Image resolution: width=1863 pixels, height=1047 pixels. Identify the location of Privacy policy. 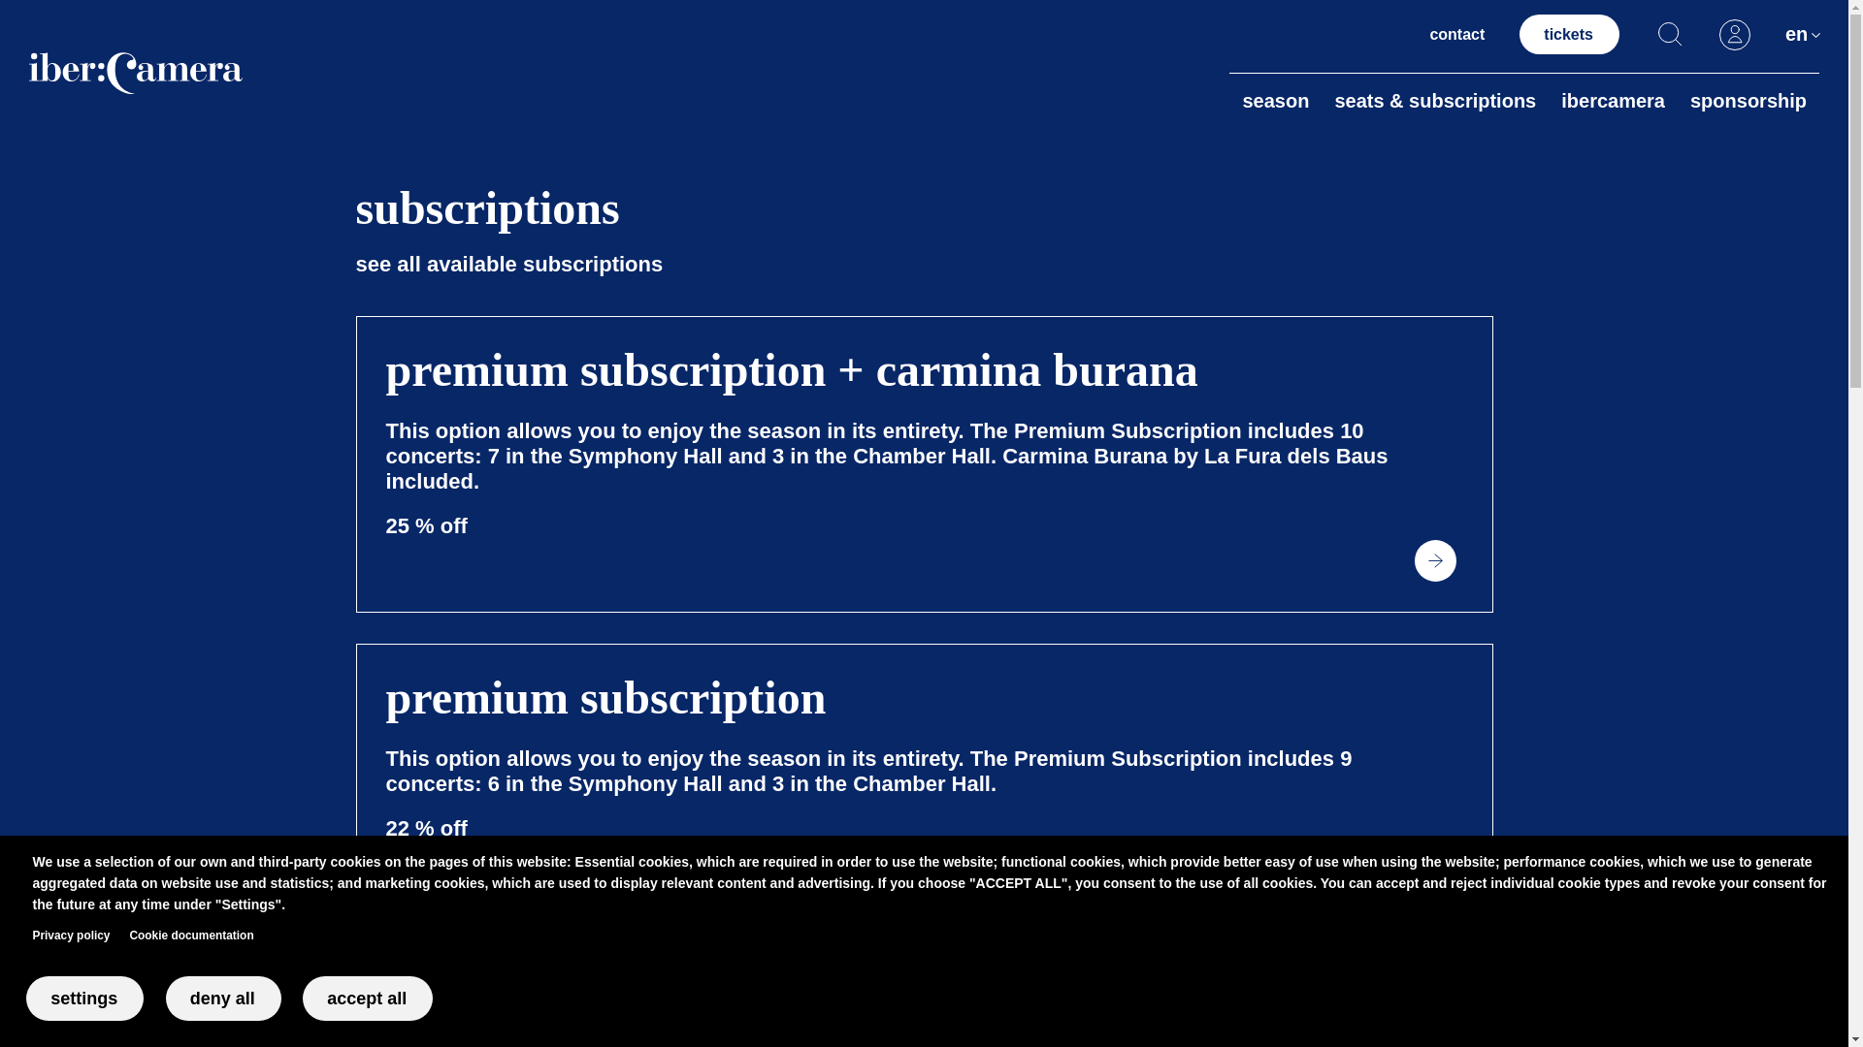
(72, 936).